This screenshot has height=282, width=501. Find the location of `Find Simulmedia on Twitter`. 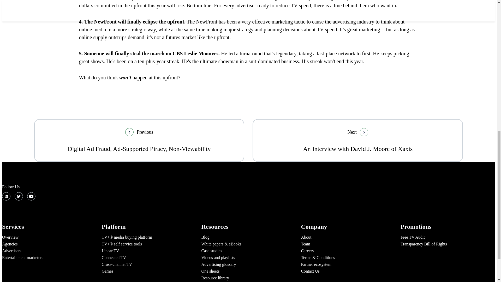

Find Simulmedia on Twitter is located at coordinates (218, 257).